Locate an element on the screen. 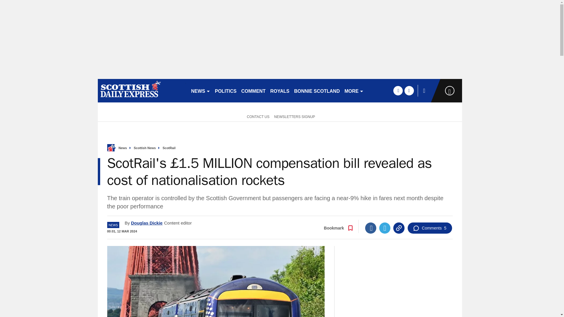 This screenshot has width=564, height=317. Facebook is located at coordinates (370, 228).